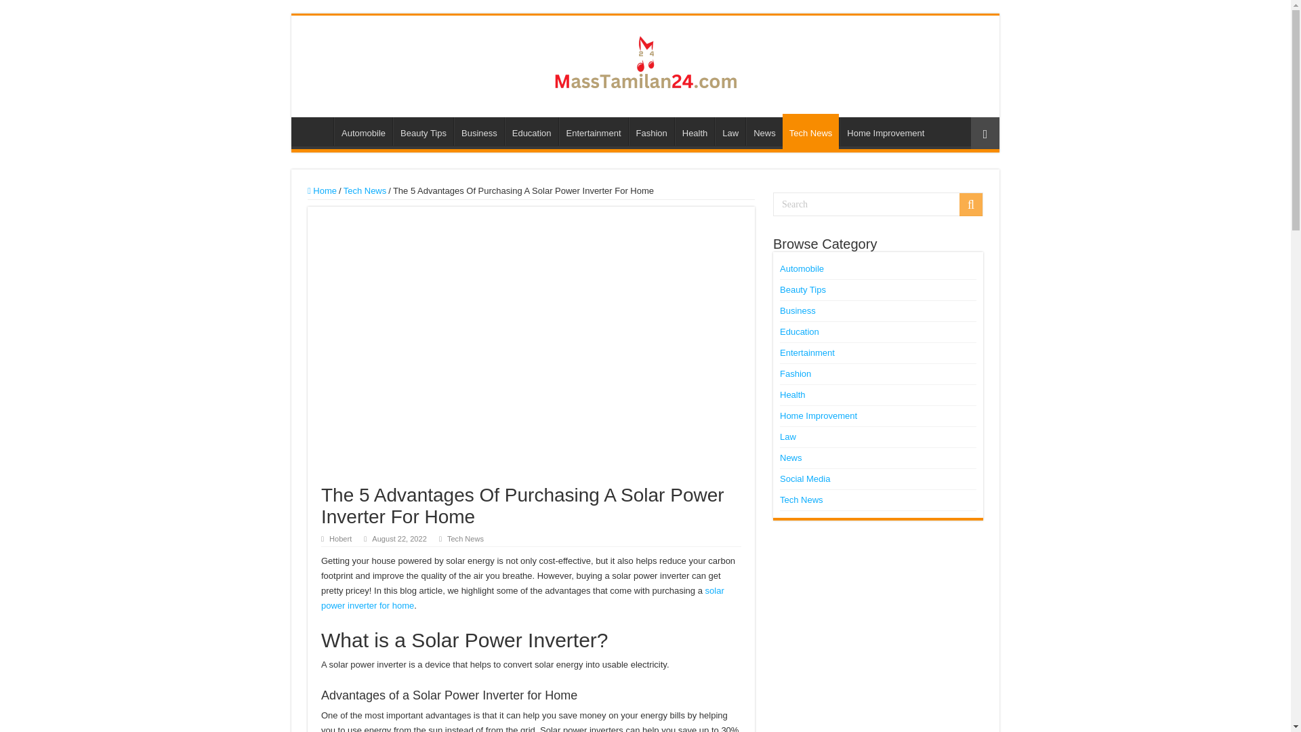 This screenshot has width=1301, height=732. I want to click on Tech News, so click(810, 131).